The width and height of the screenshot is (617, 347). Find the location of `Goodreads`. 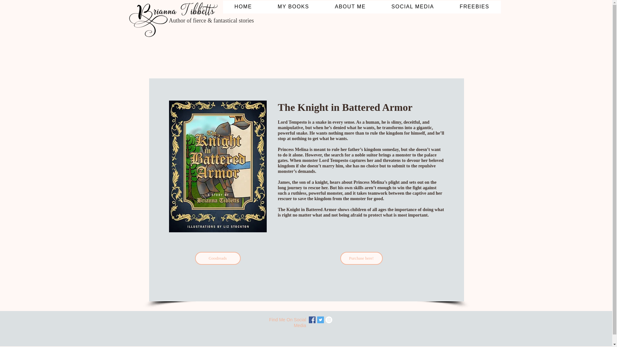

Goodreads is located at coordinates (218, 258).